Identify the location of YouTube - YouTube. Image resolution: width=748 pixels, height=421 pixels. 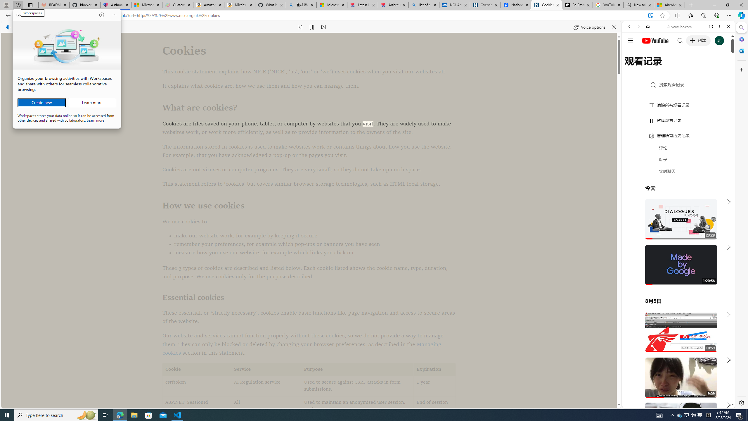
(632, 53).